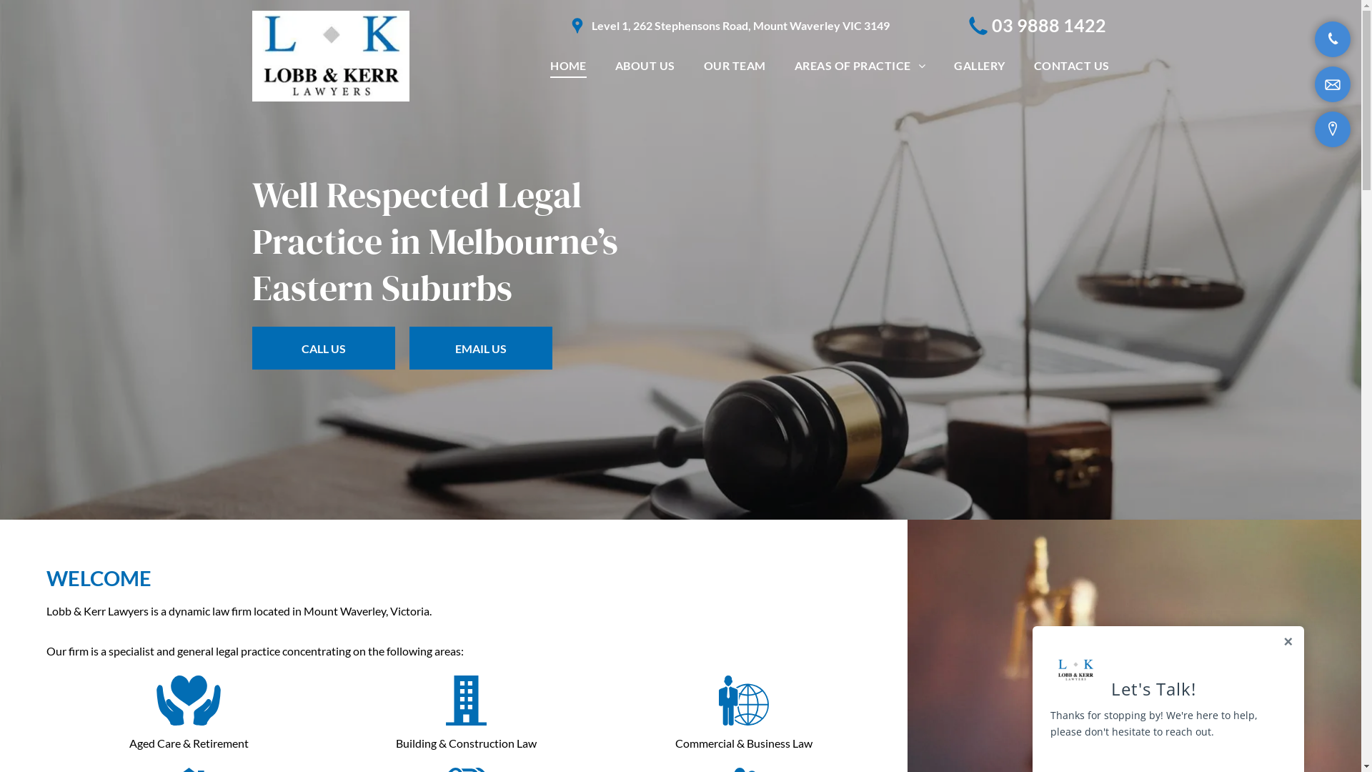 Image resolution: width=1372 pixels, height=772 pixels. Describe the element at coordinates (631, 65) in the screenshot. I see `ABOUT US` at that location.